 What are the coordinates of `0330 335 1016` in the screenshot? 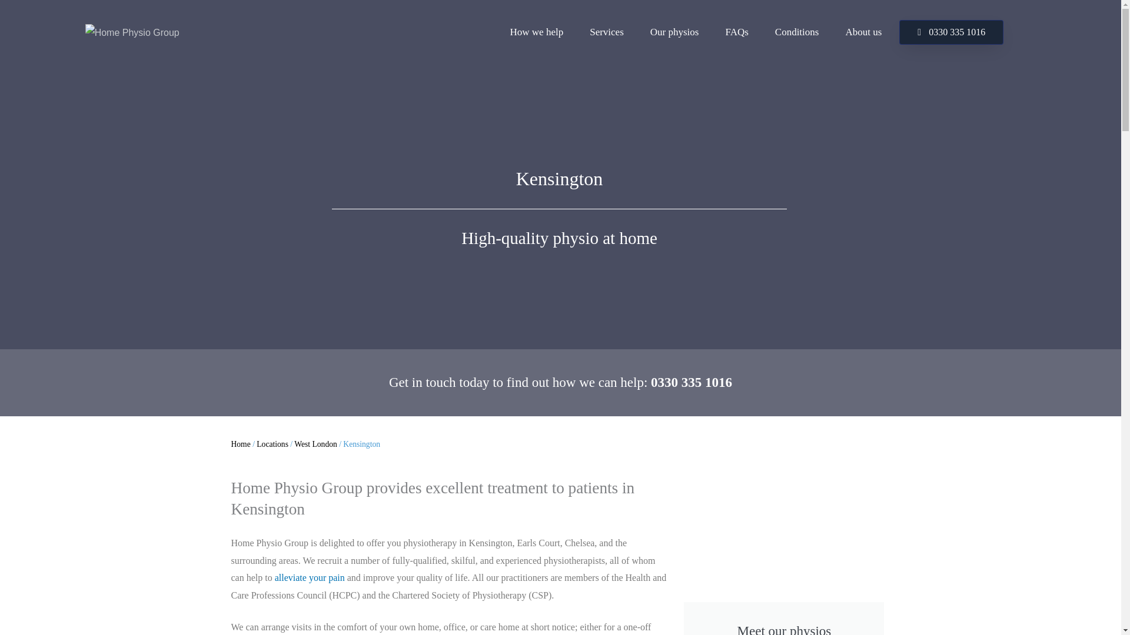 It's located at (691, 382).